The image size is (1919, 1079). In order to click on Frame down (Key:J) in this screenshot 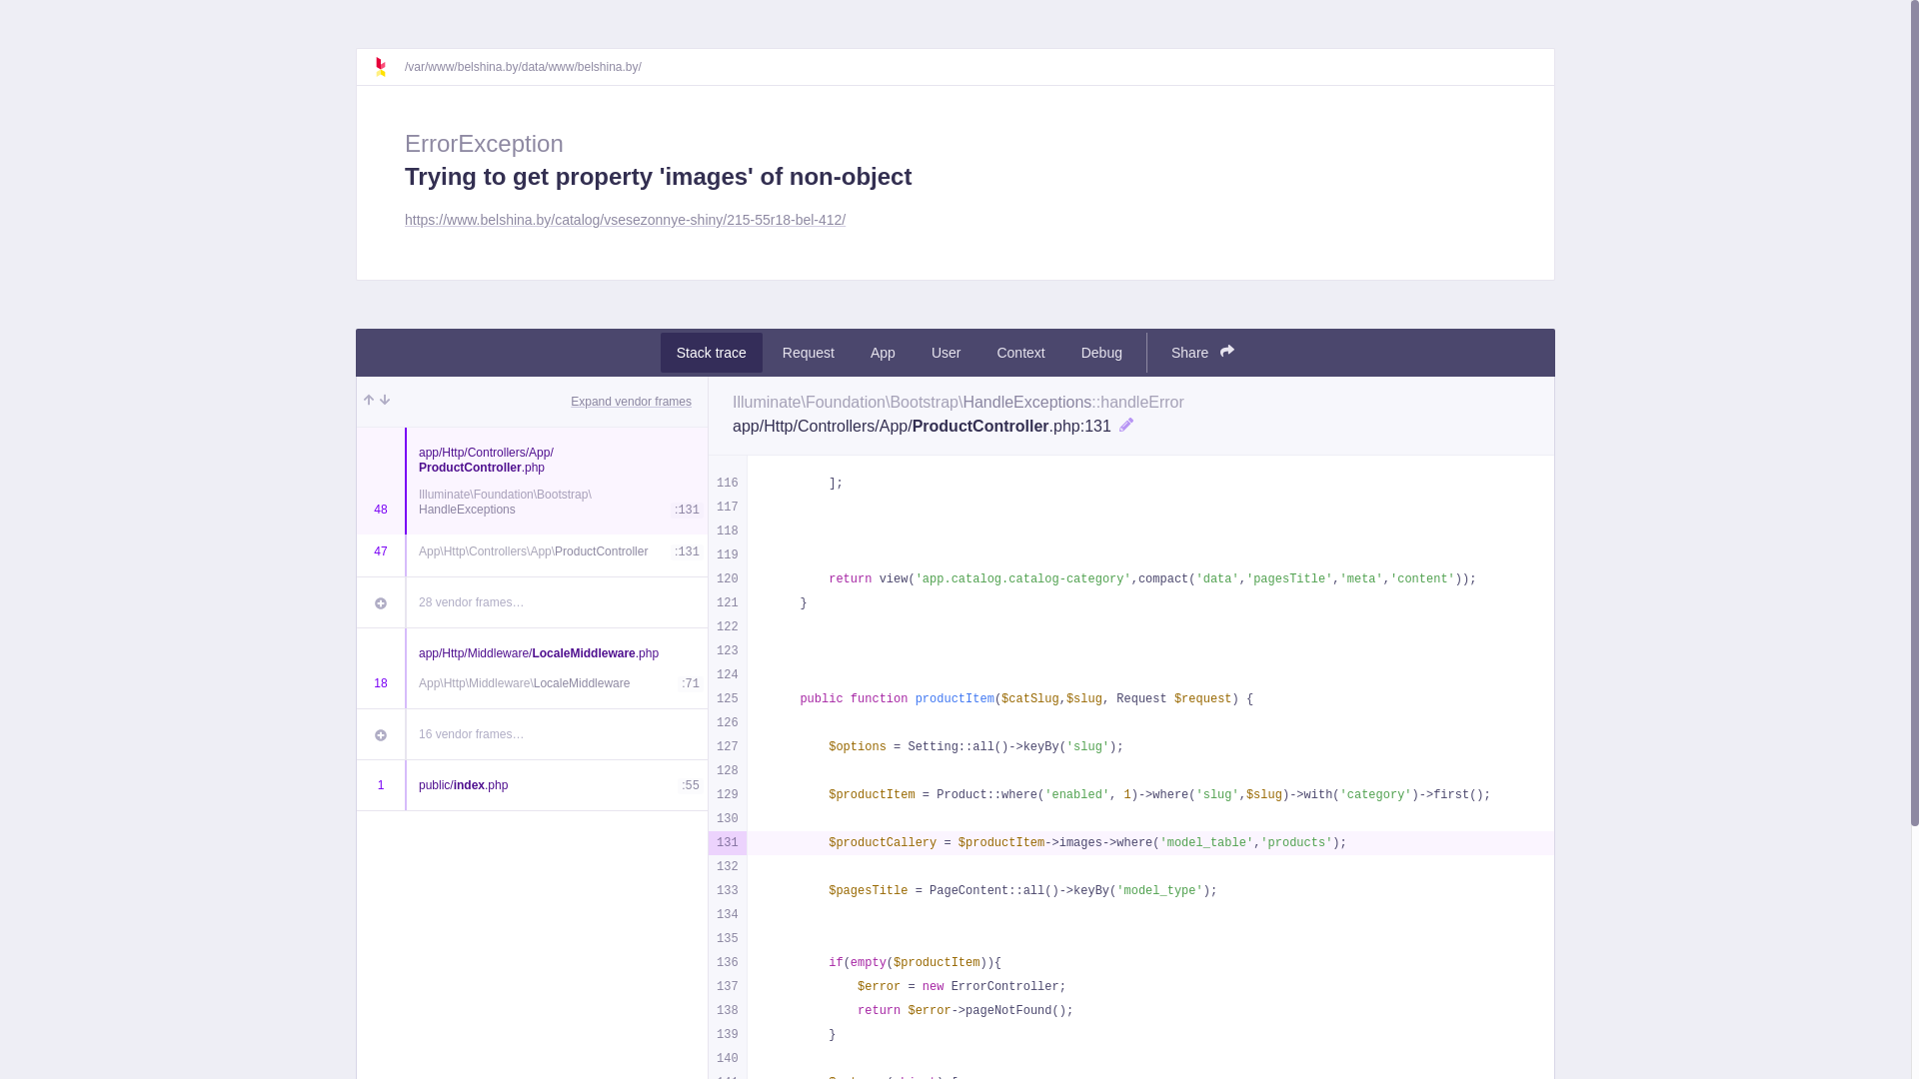, I will do `click(385, 402)`.